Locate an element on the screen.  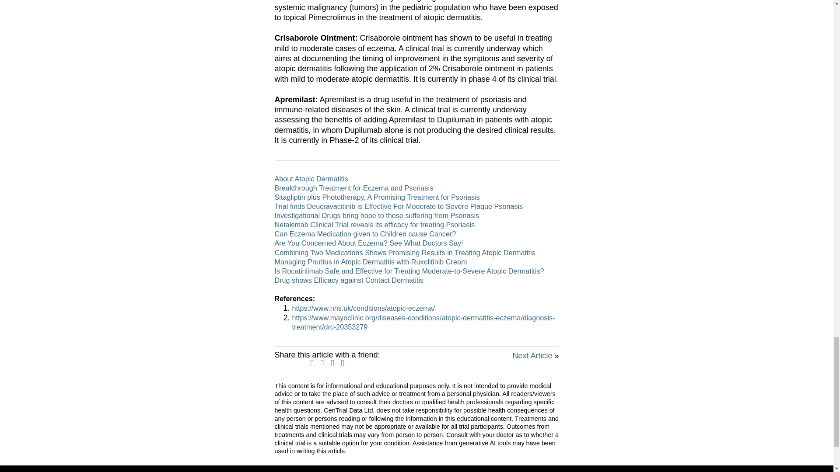
Next Article is located at coordinates (532, 356).